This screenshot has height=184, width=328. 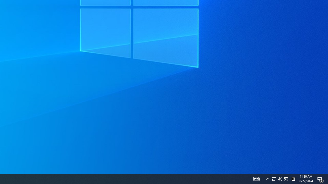 I want to click on Action Center, 2 new notifications, so click(x=293, y=179).